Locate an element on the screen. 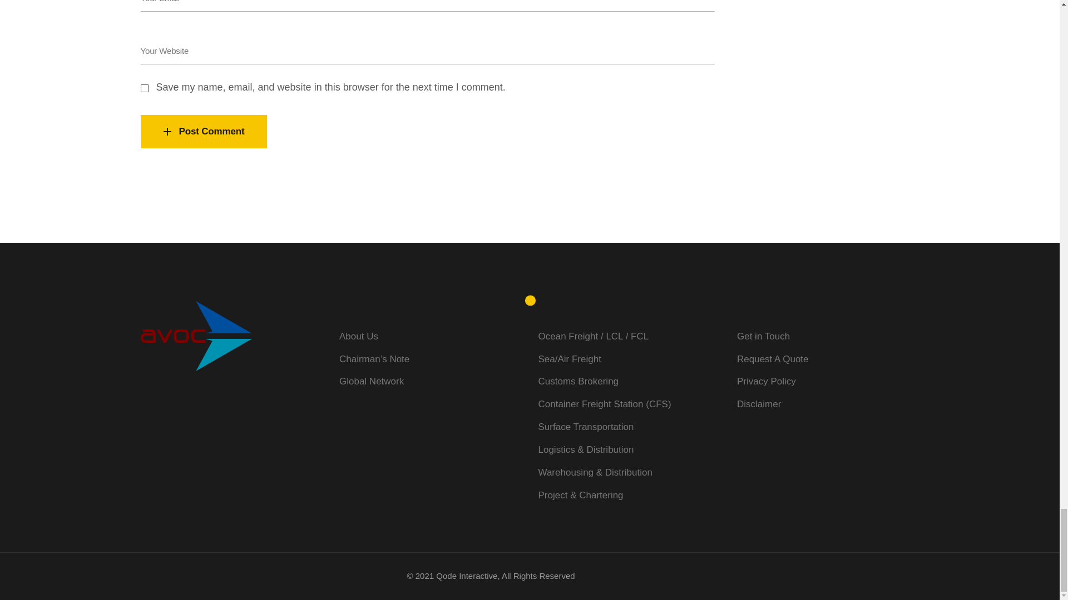 This screenshot has height=600, width=1068. yes is located at coordinates (144, 88).